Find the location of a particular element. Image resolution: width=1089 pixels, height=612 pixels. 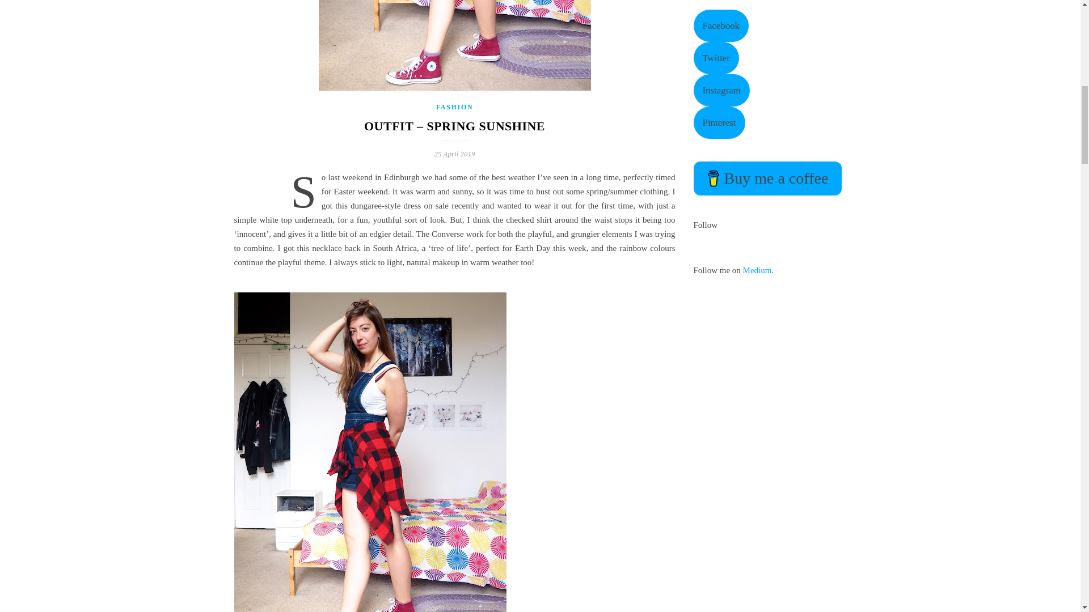

Instagram is located at coordinates (720, 90).